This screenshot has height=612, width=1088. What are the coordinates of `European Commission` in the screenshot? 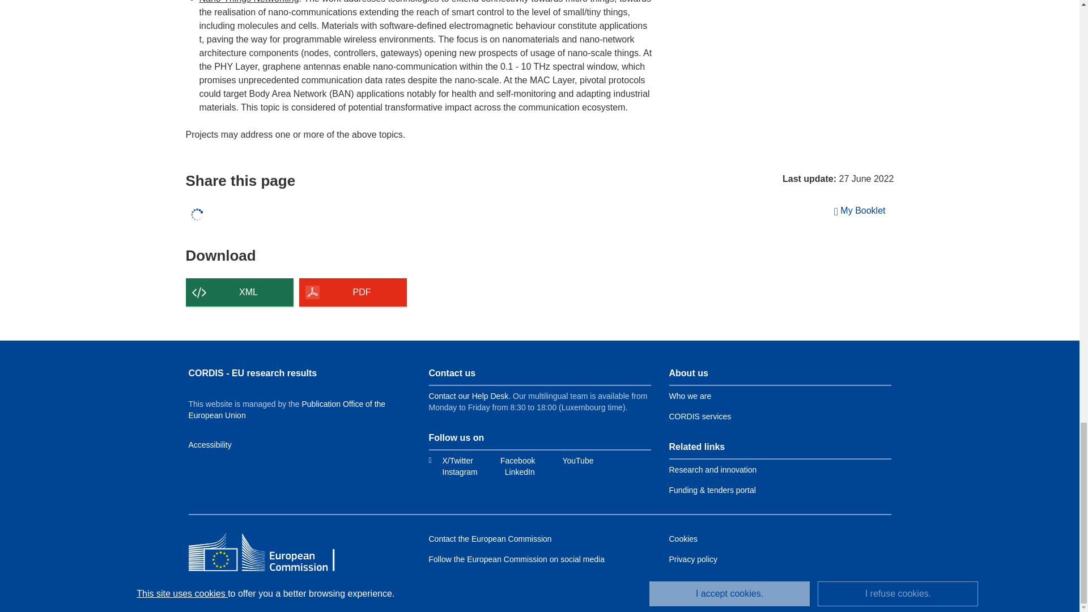 It's located at (270, 553).